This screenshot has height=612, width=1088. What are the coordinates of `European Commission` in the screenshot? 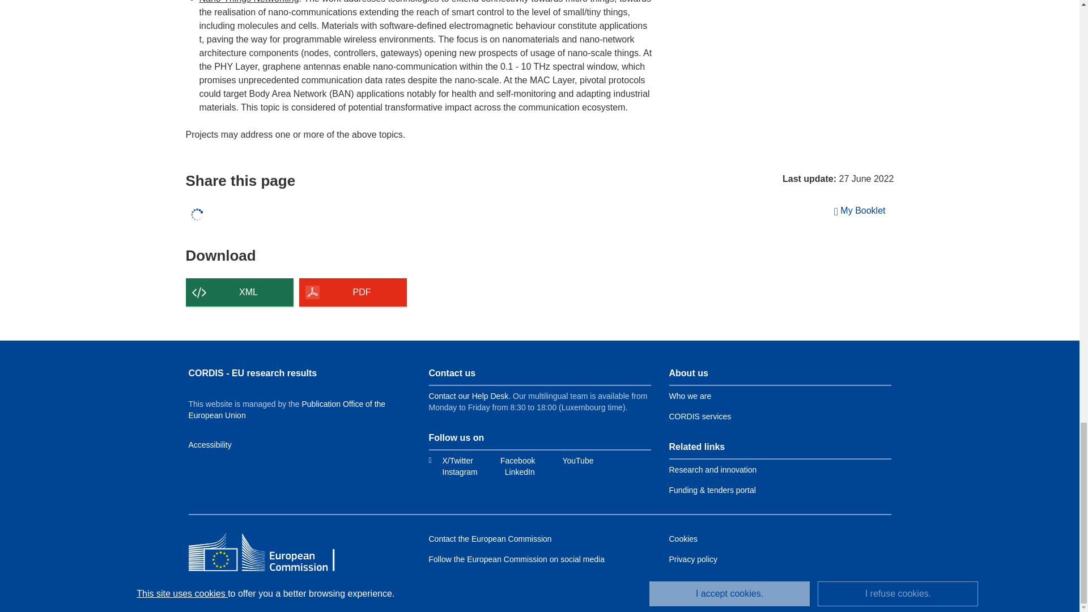 It's located at (270, 553).